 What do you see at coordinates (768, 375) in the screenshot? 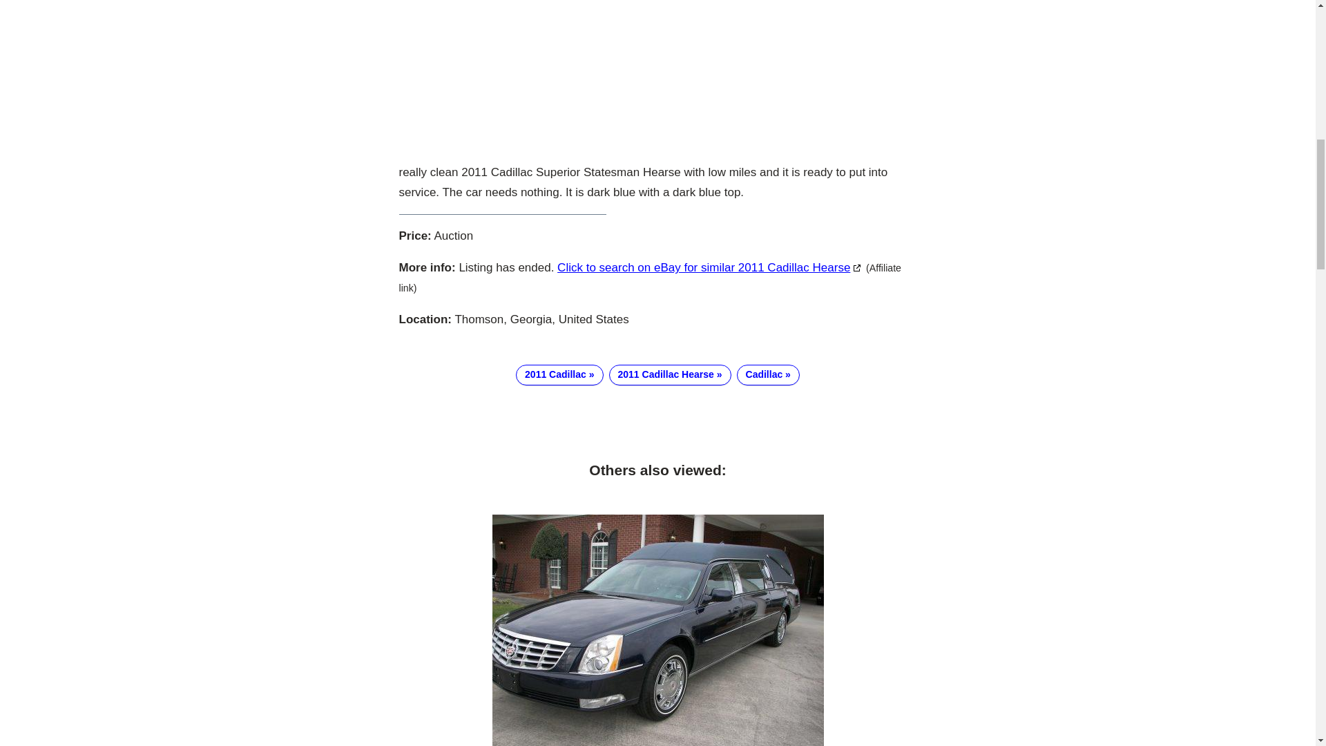
I see `Cadillac` at bounding box center [768, 375].